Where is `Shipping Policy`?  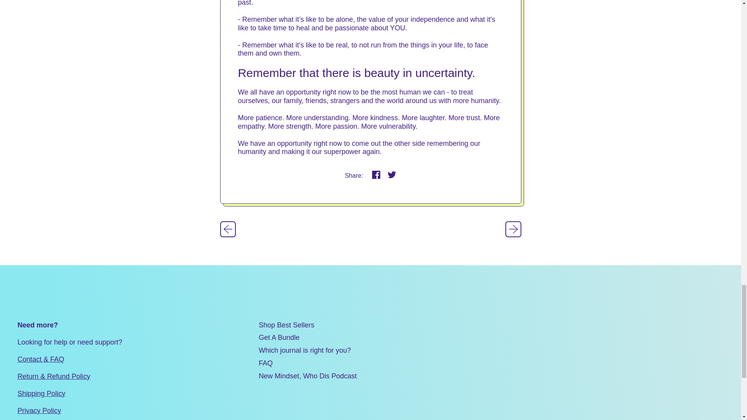
Shipping Policy is located at coordinates (41, 394).